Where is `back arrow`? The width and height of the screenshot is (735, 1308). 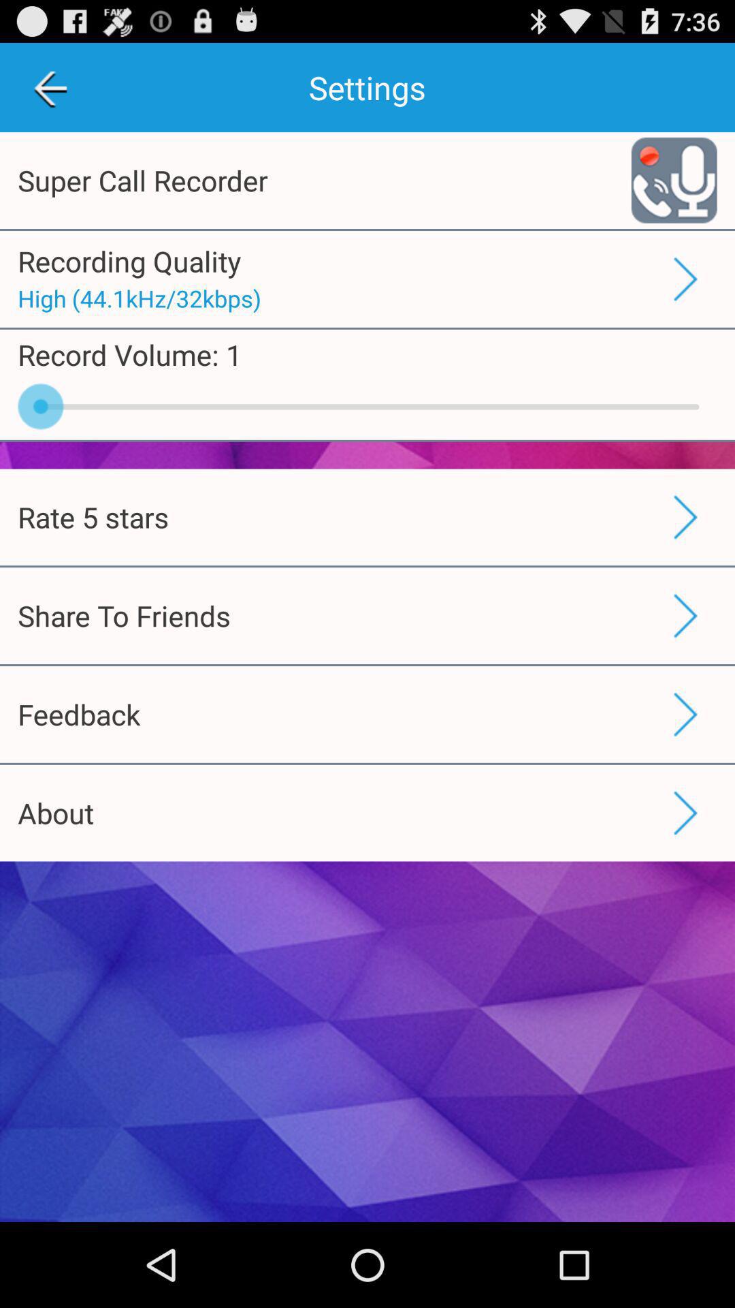
back arrow is located at coordinates (50, 87).